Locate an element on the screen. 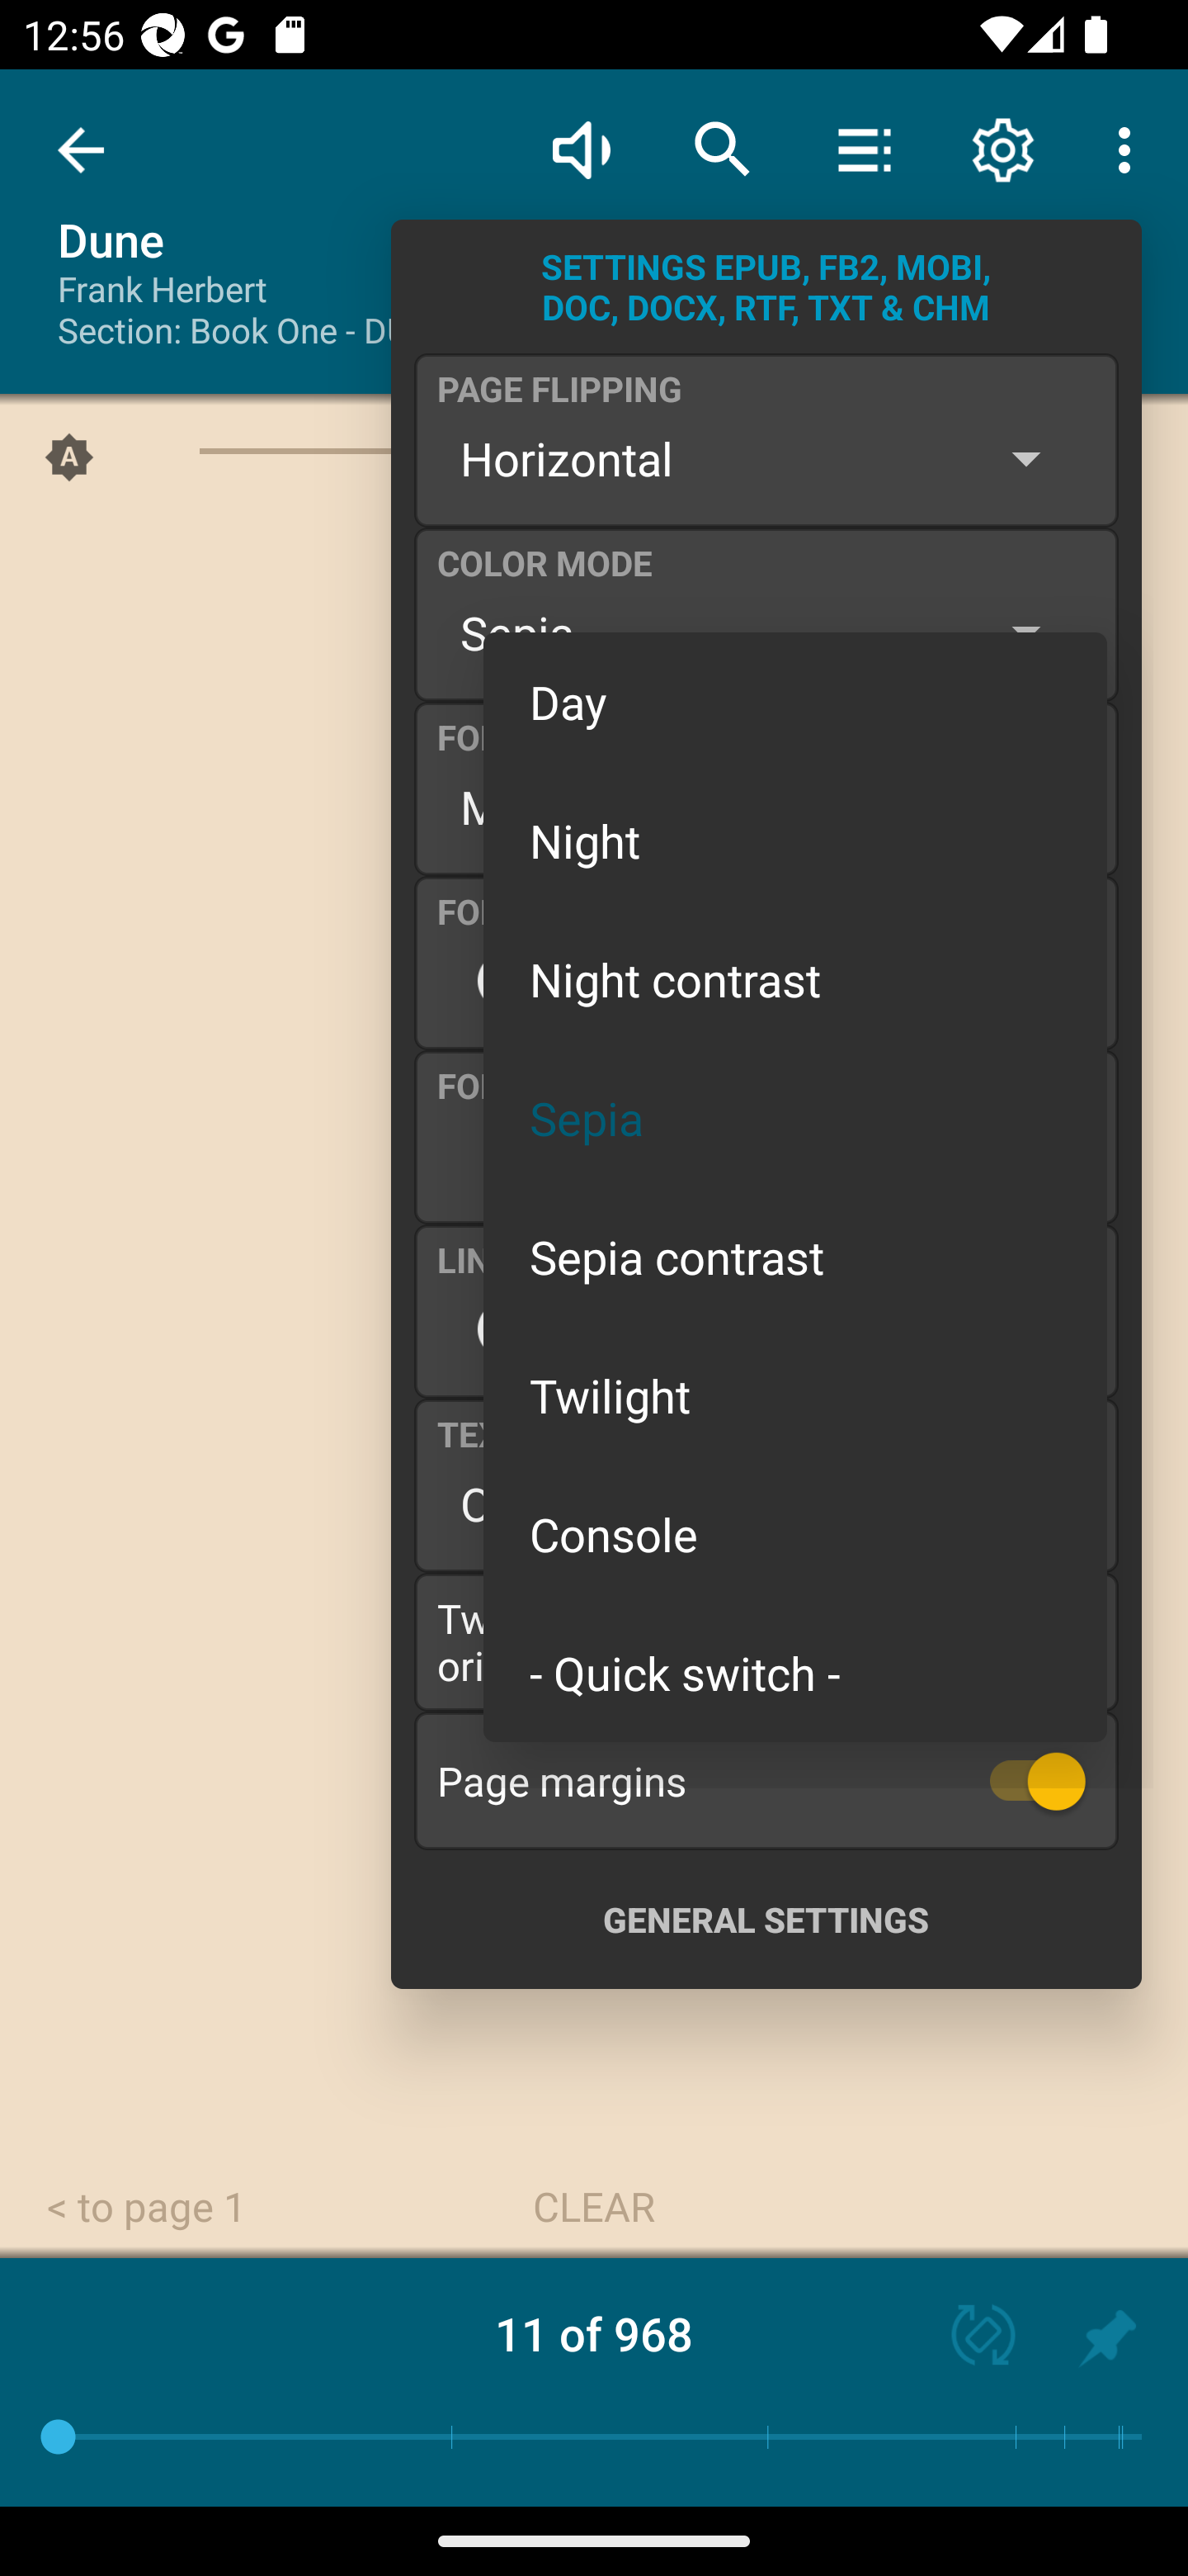 The height and width of the screenshot is (2576, 1188). - Quick switch - is located at coordinates (795, 1671).